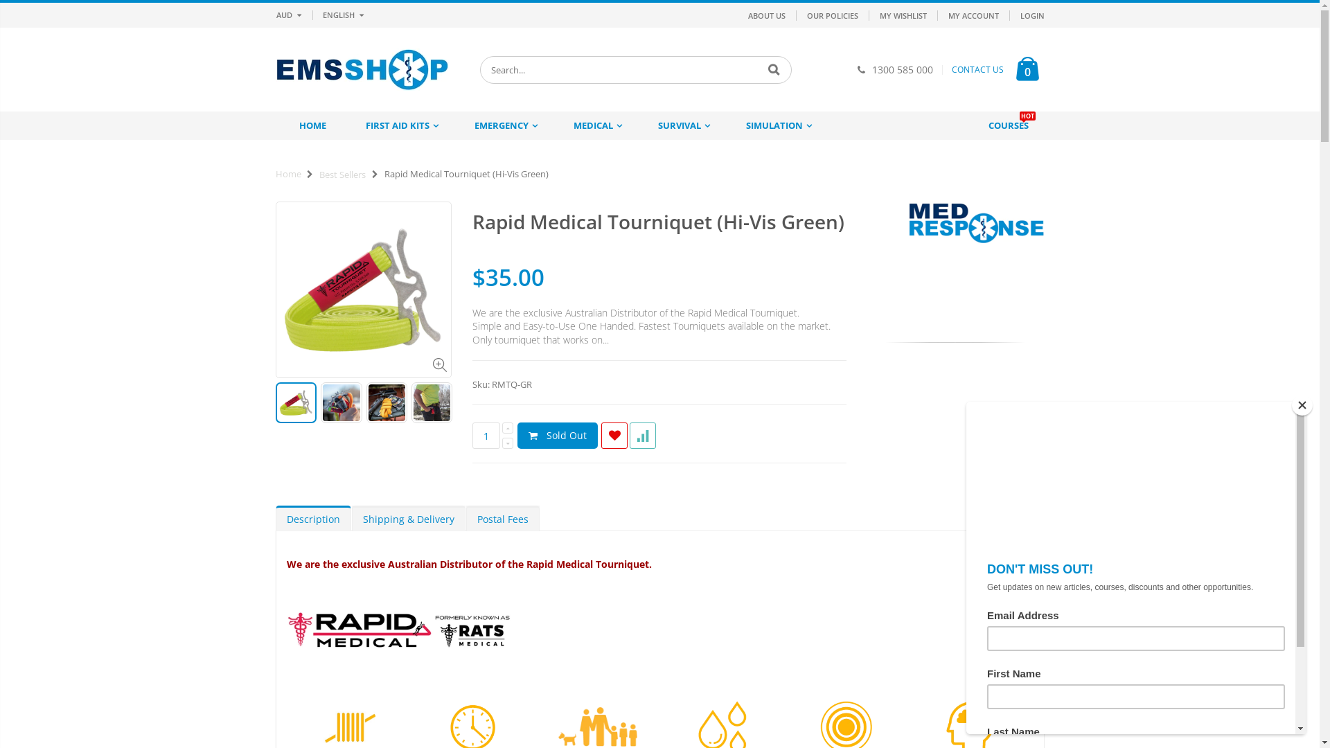 The width and height of the screenshot is (1330, 748). What do you see at coordinates (342, 15) in the screenshot?
I see `ENGLISH` at bounding box center [342, 15].